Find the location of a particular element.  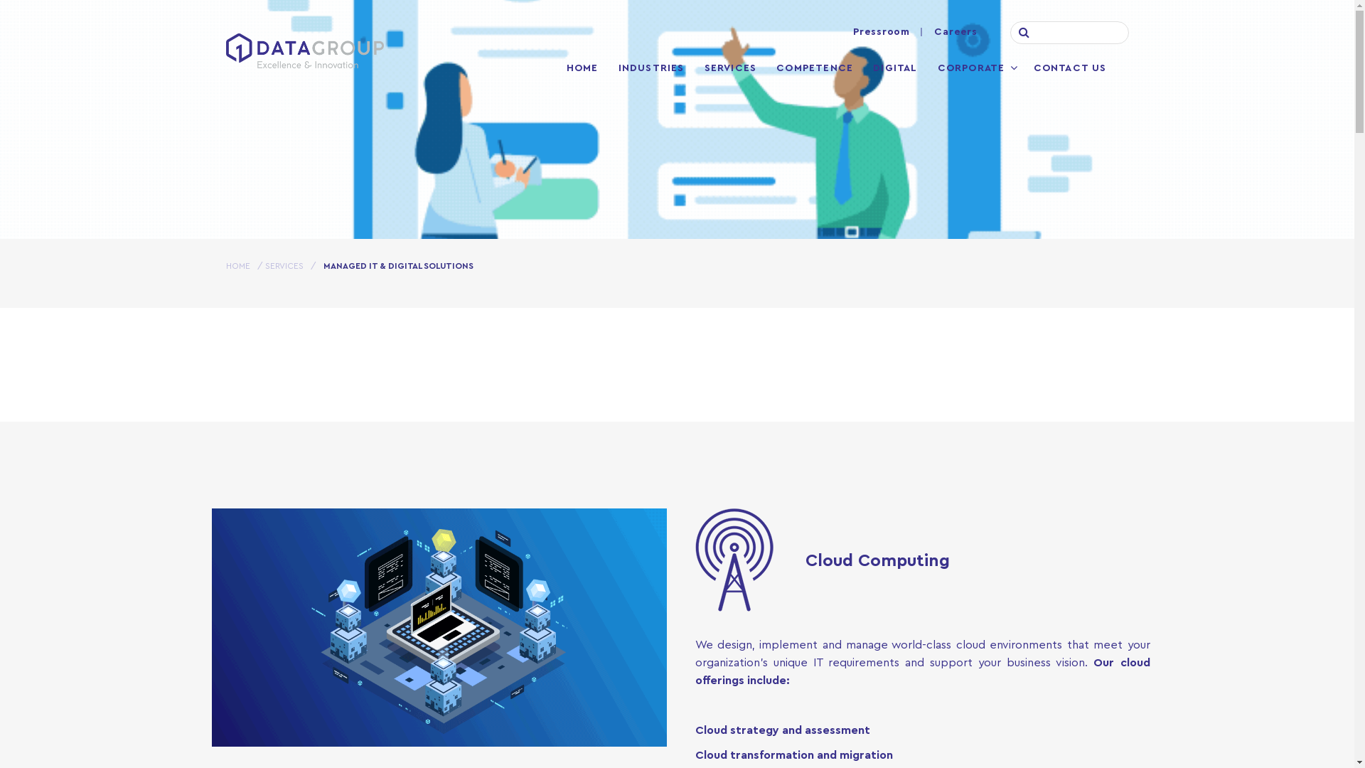

Careers is located at coordinates (955, 33).